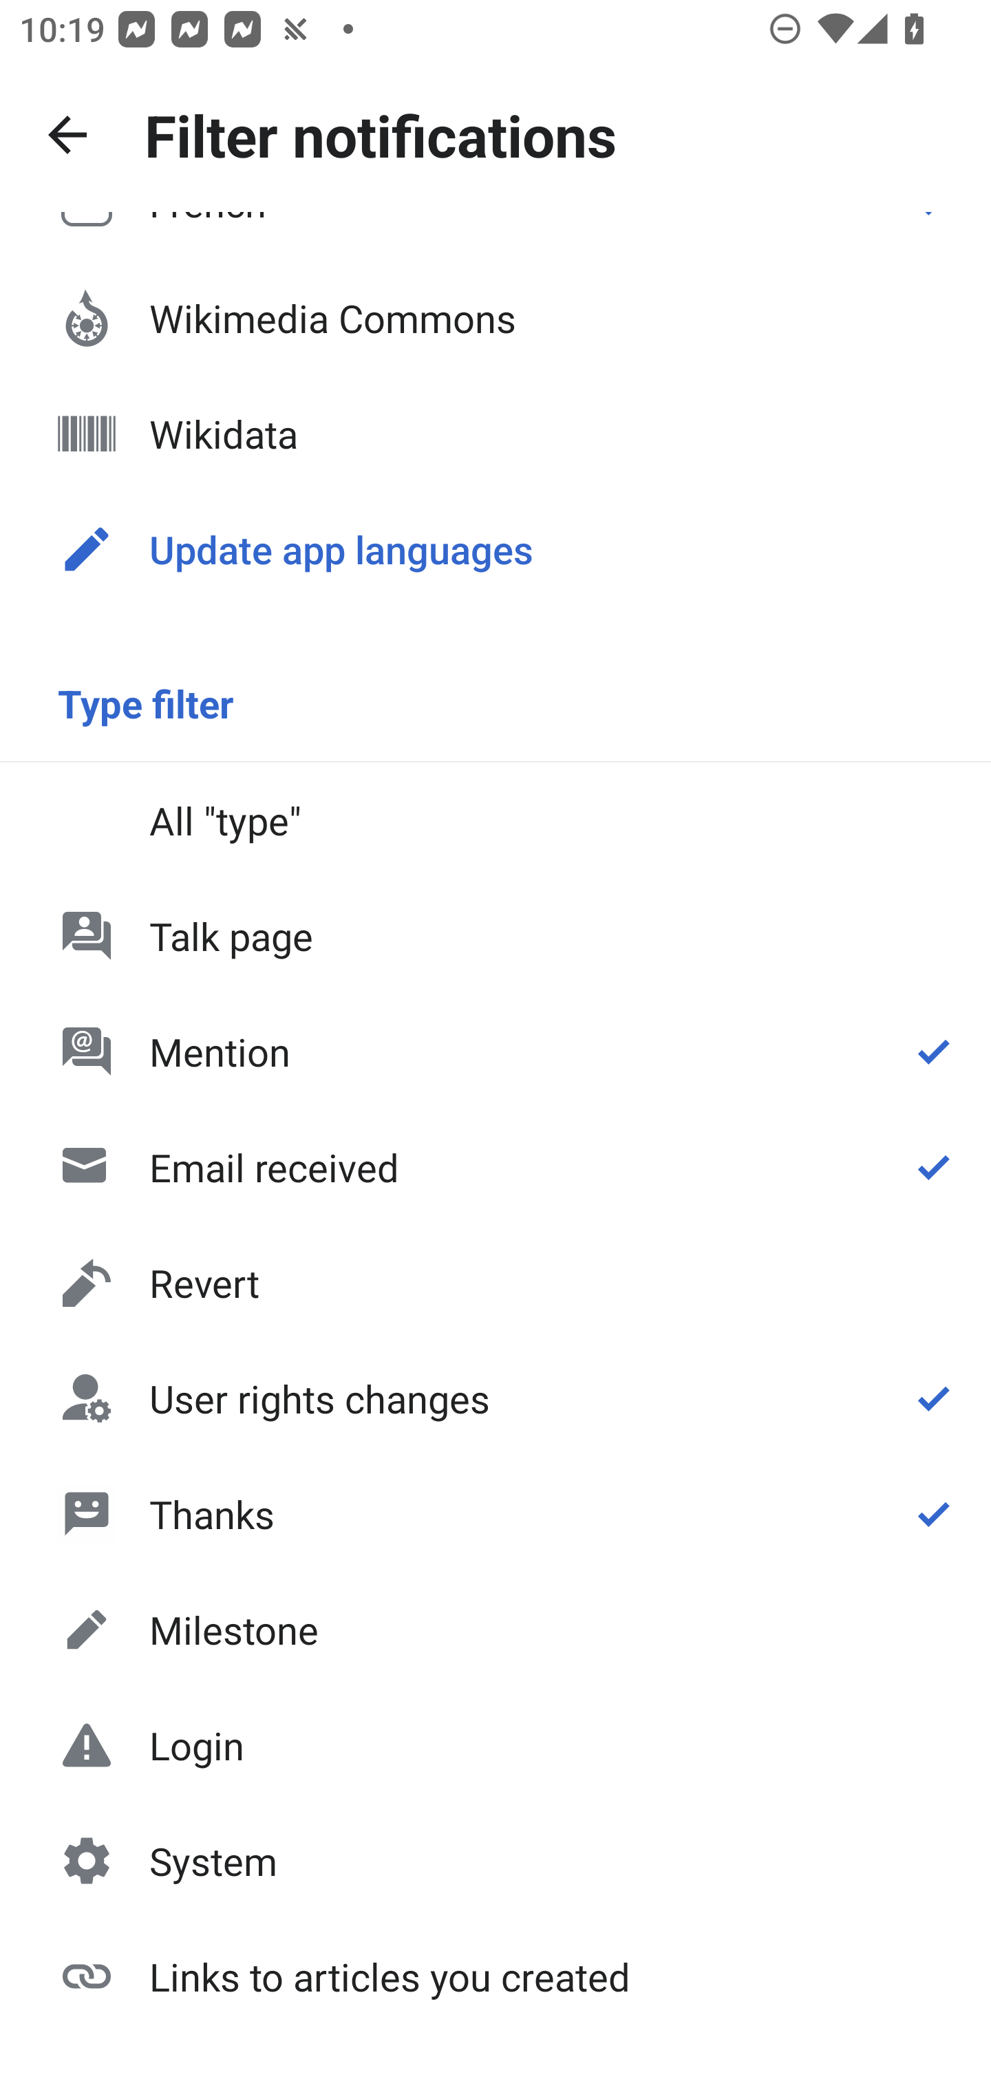 Image resolution: width=991 pixels, height=2092 pixels. Describe the element at coordinates (495, 1052) in the screenshot. I see `Mention` at that location.